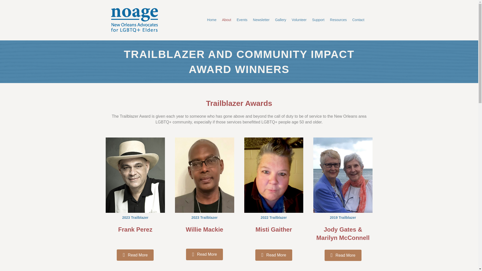 This screenshot has height=271, width=482. I want to click on Support, so click(318, 20).